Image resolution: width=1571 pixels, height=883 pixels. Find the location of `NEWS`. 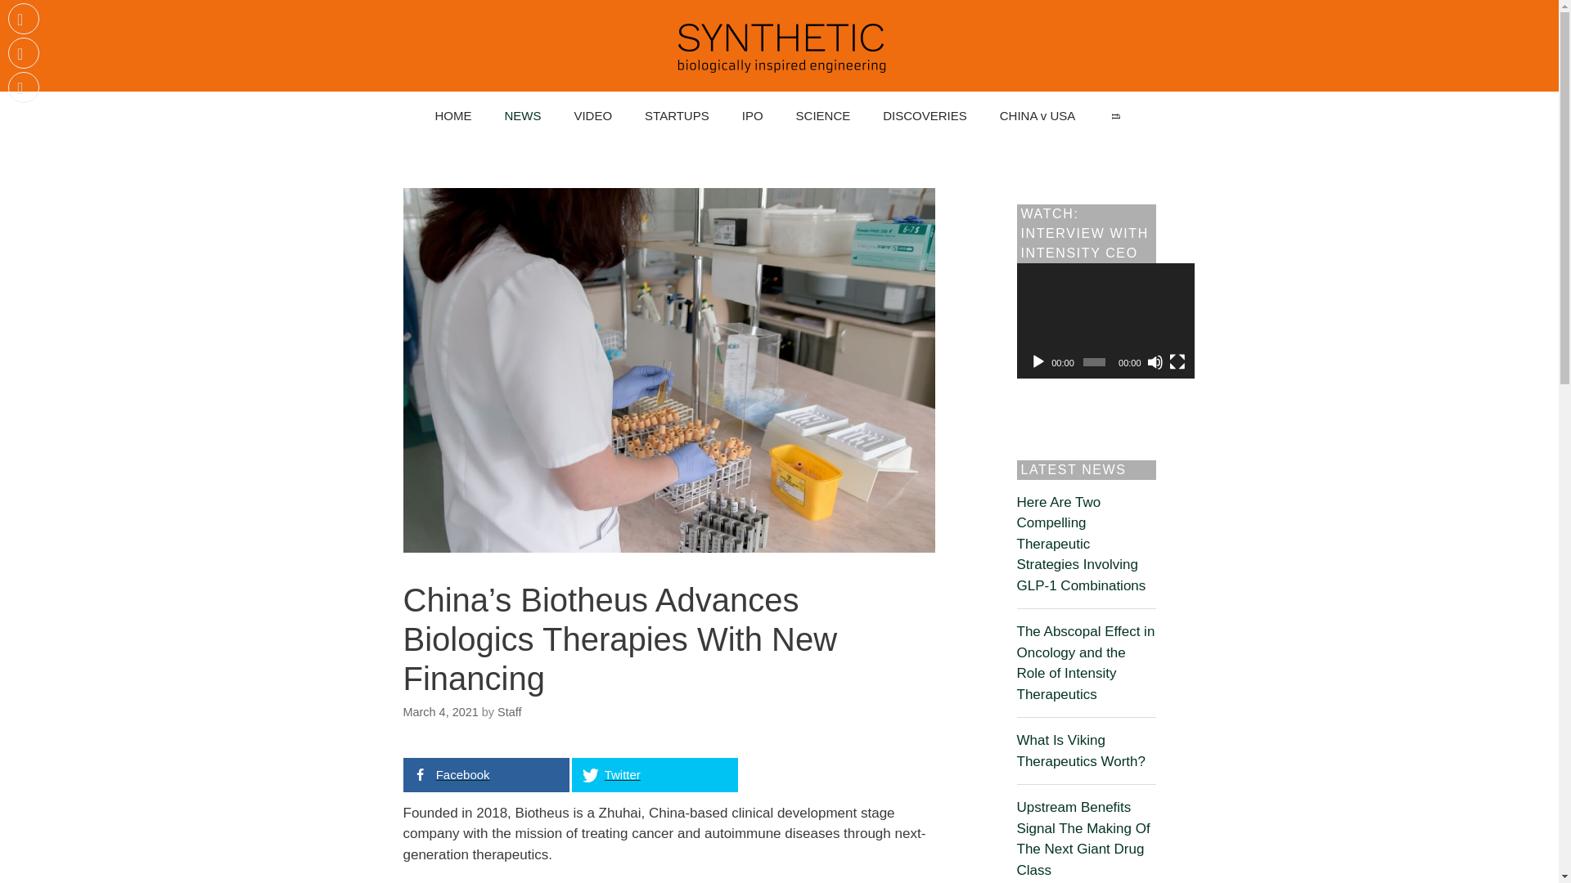

NEWS is located at coordinates (522, 116).